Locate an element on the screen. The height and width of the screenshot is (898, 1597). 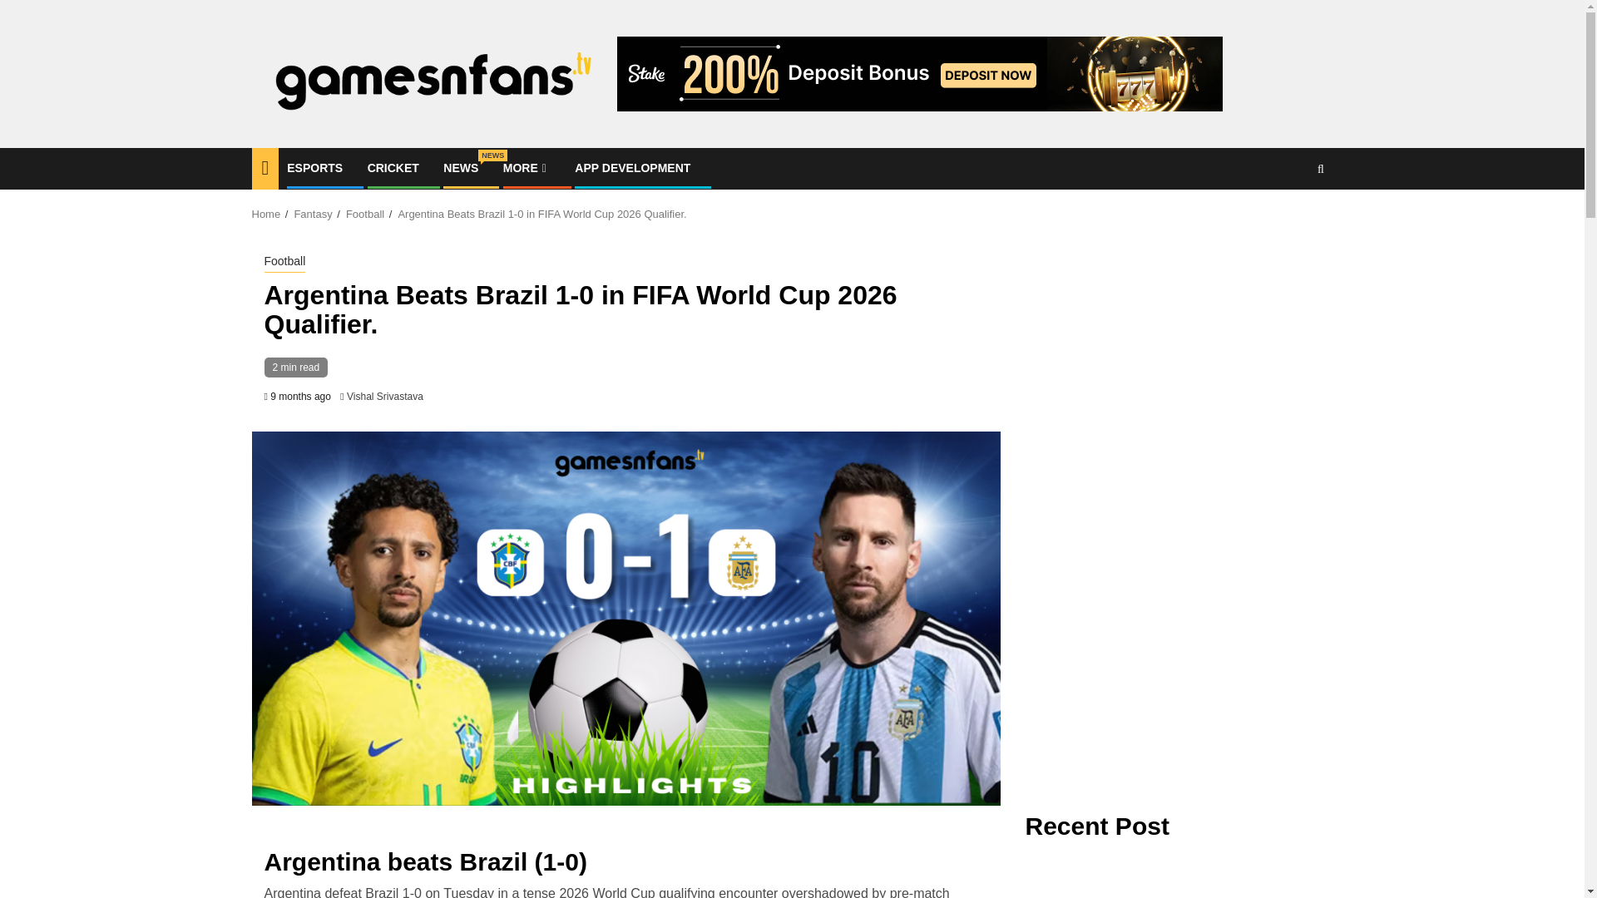
Argentina Beats Brazil 1-0 in FIFA World Cup 2026 Qualifier. is located at coordinates (285, 263).